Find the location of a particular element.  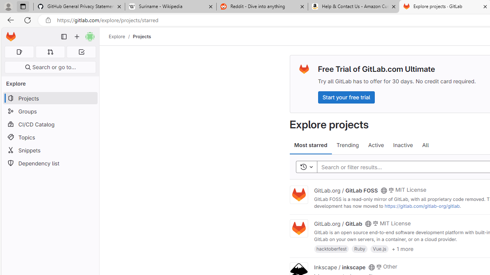

Class: s16 is located at coordinates (371, 267).